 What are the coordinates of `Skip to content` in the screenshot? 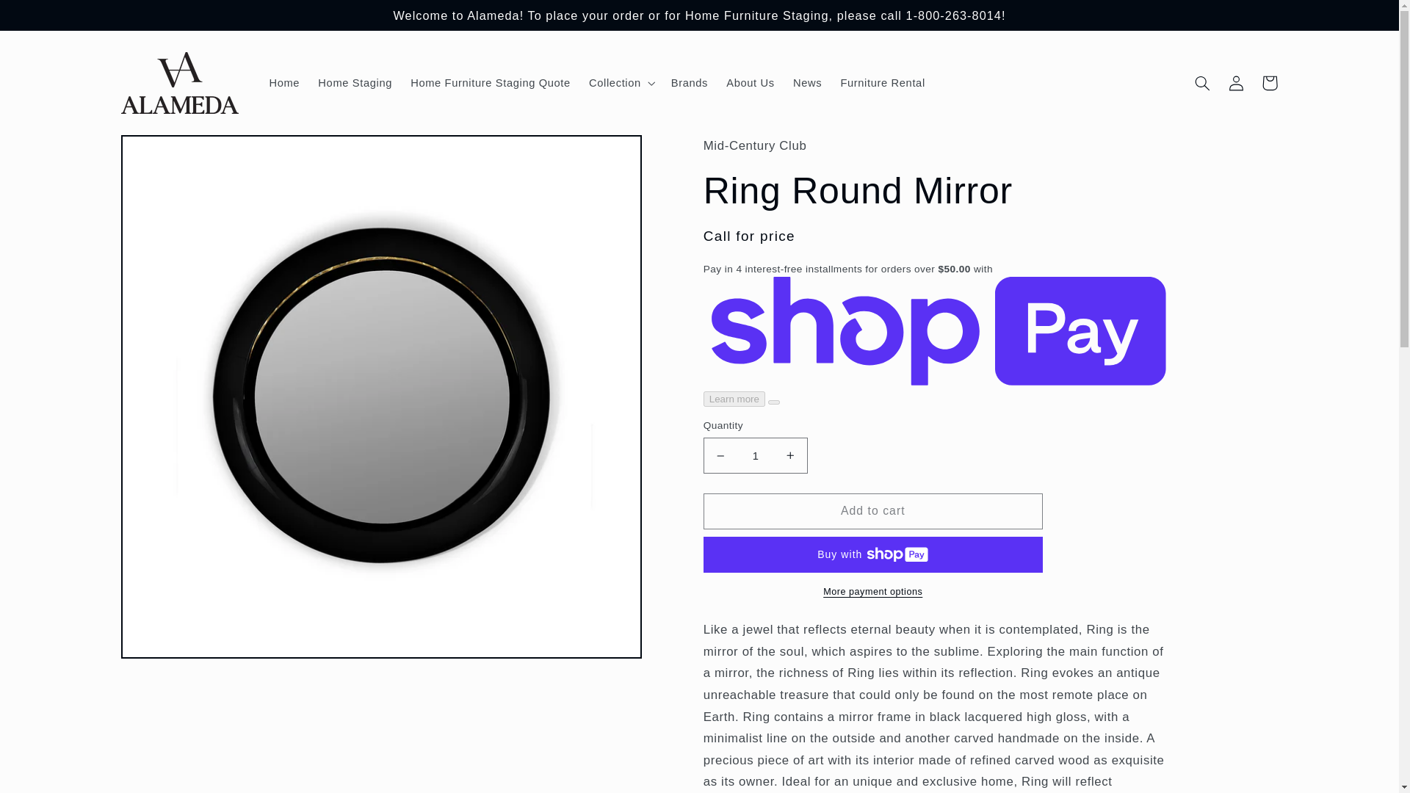 It's located at (46, 18).